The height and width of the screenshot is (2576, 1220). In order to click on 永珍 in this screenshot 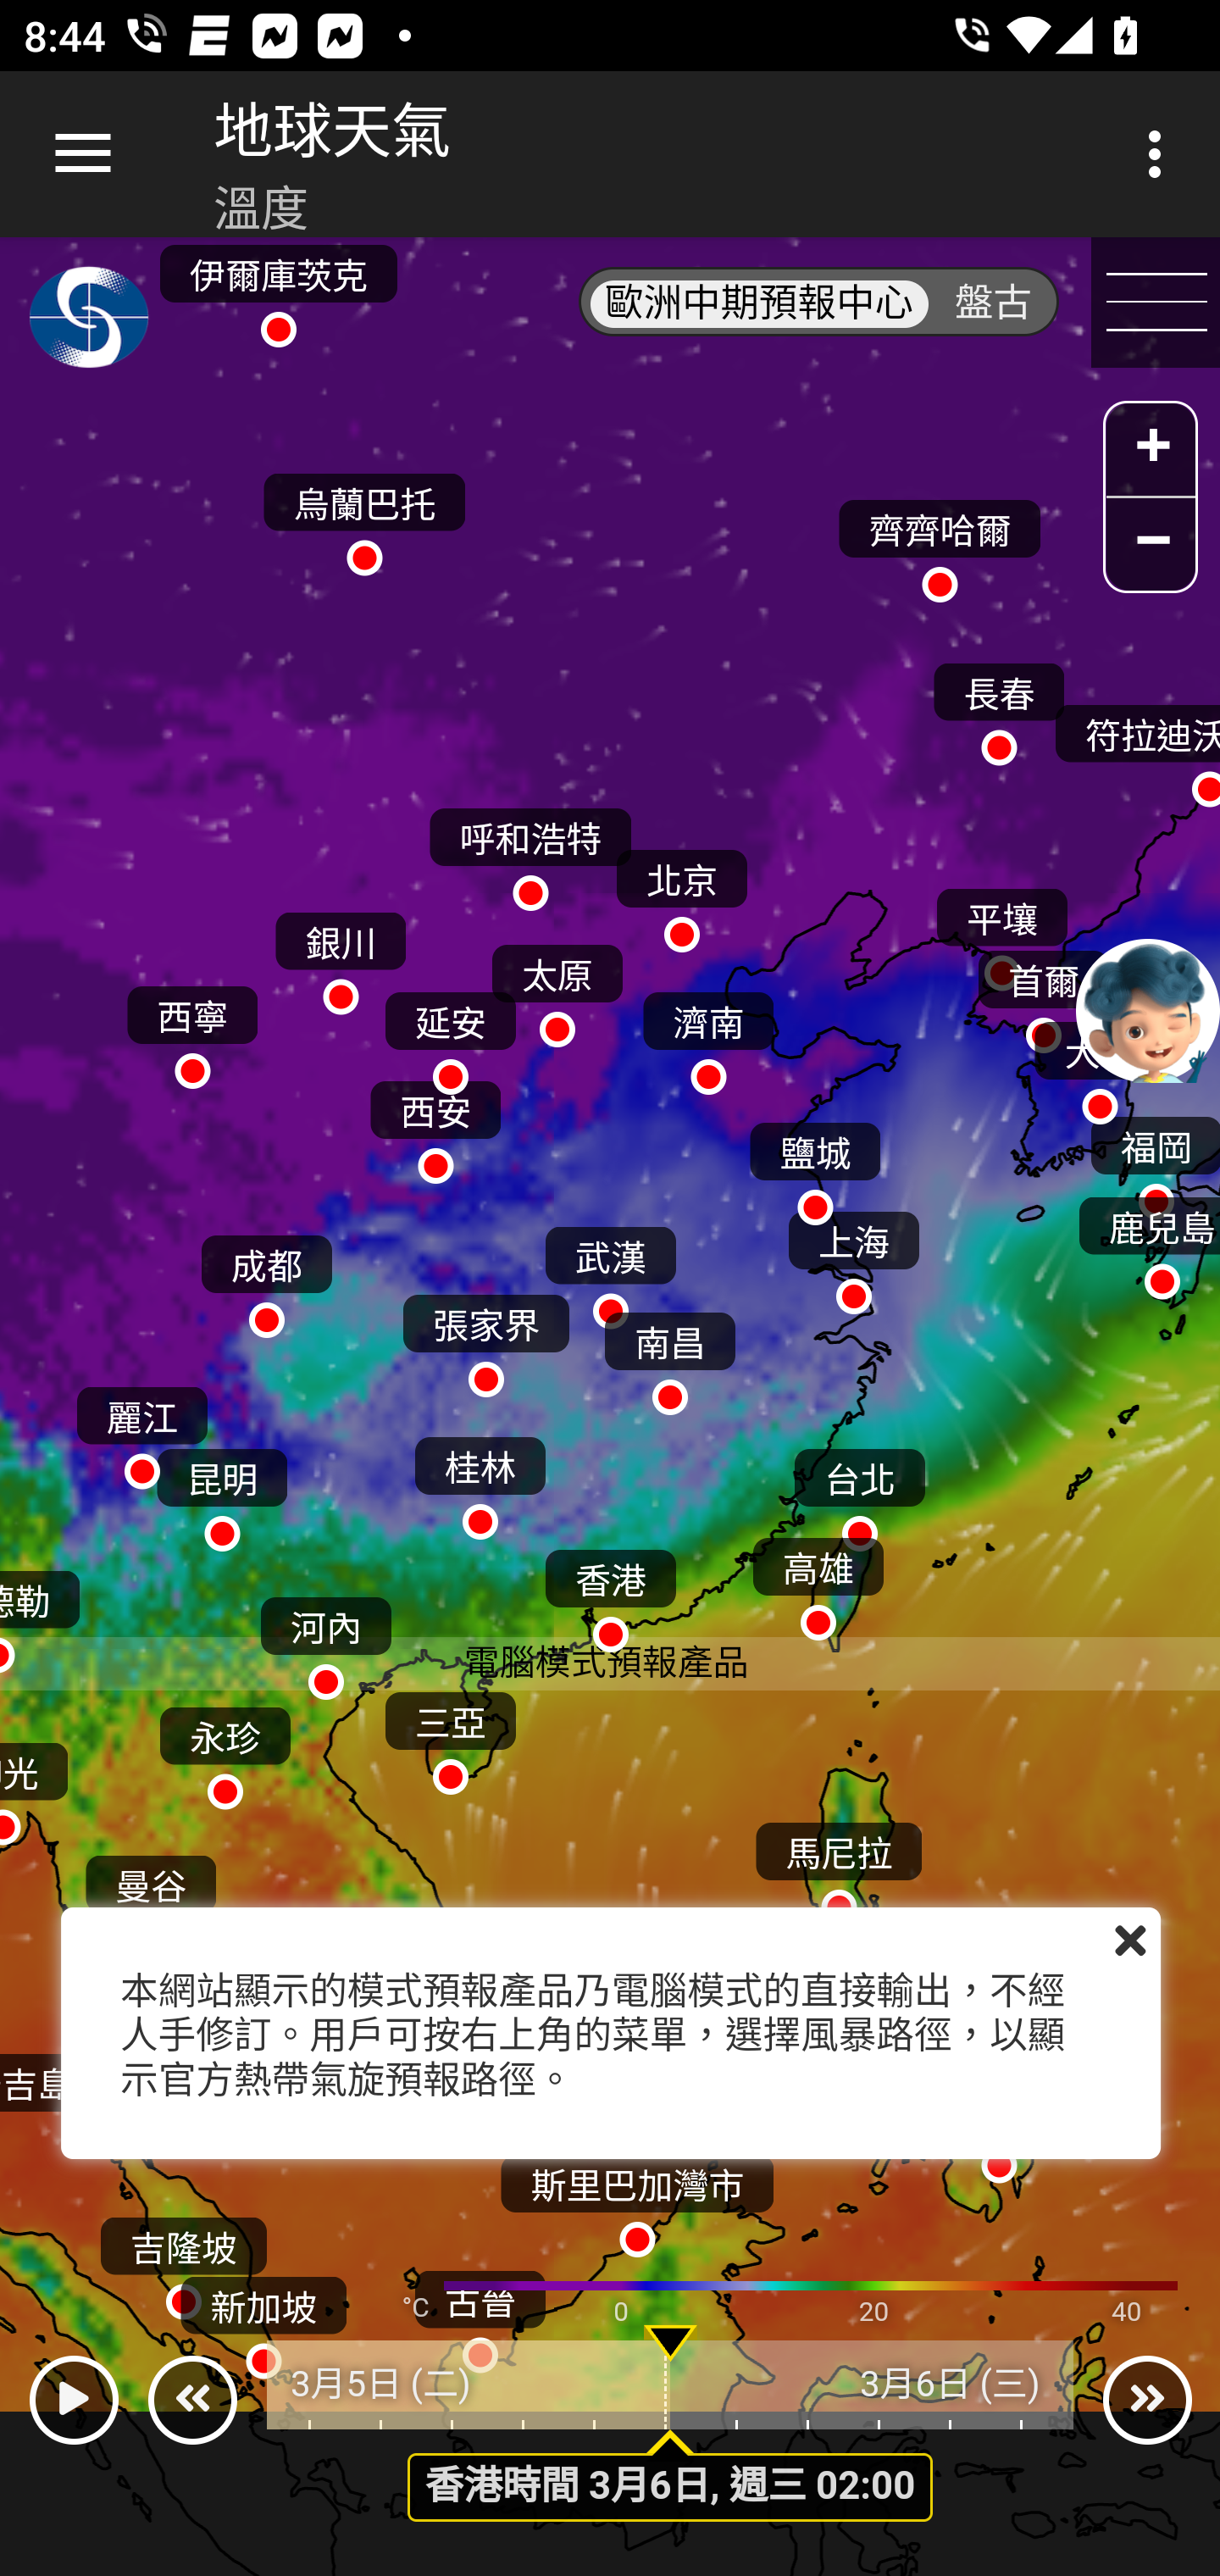, I will do `click(224, 1751)`.